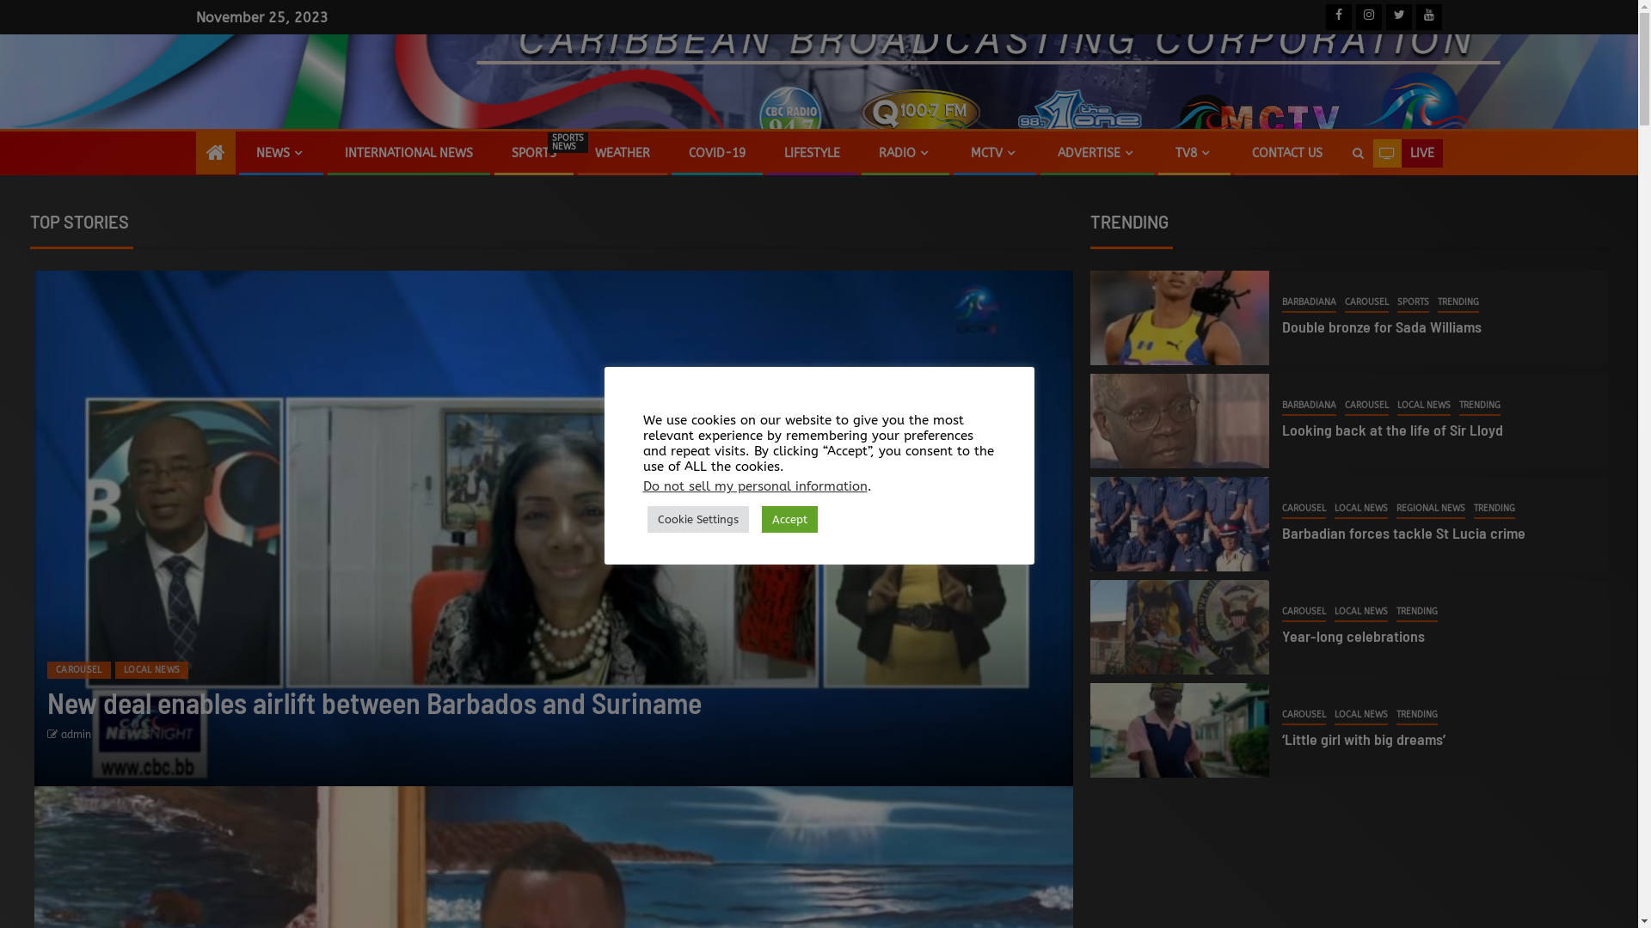 Image resolution: width=1651 pixels, height=928 pixels. I want to click on Double bronze for Sada Williams, so click(1382, 327).